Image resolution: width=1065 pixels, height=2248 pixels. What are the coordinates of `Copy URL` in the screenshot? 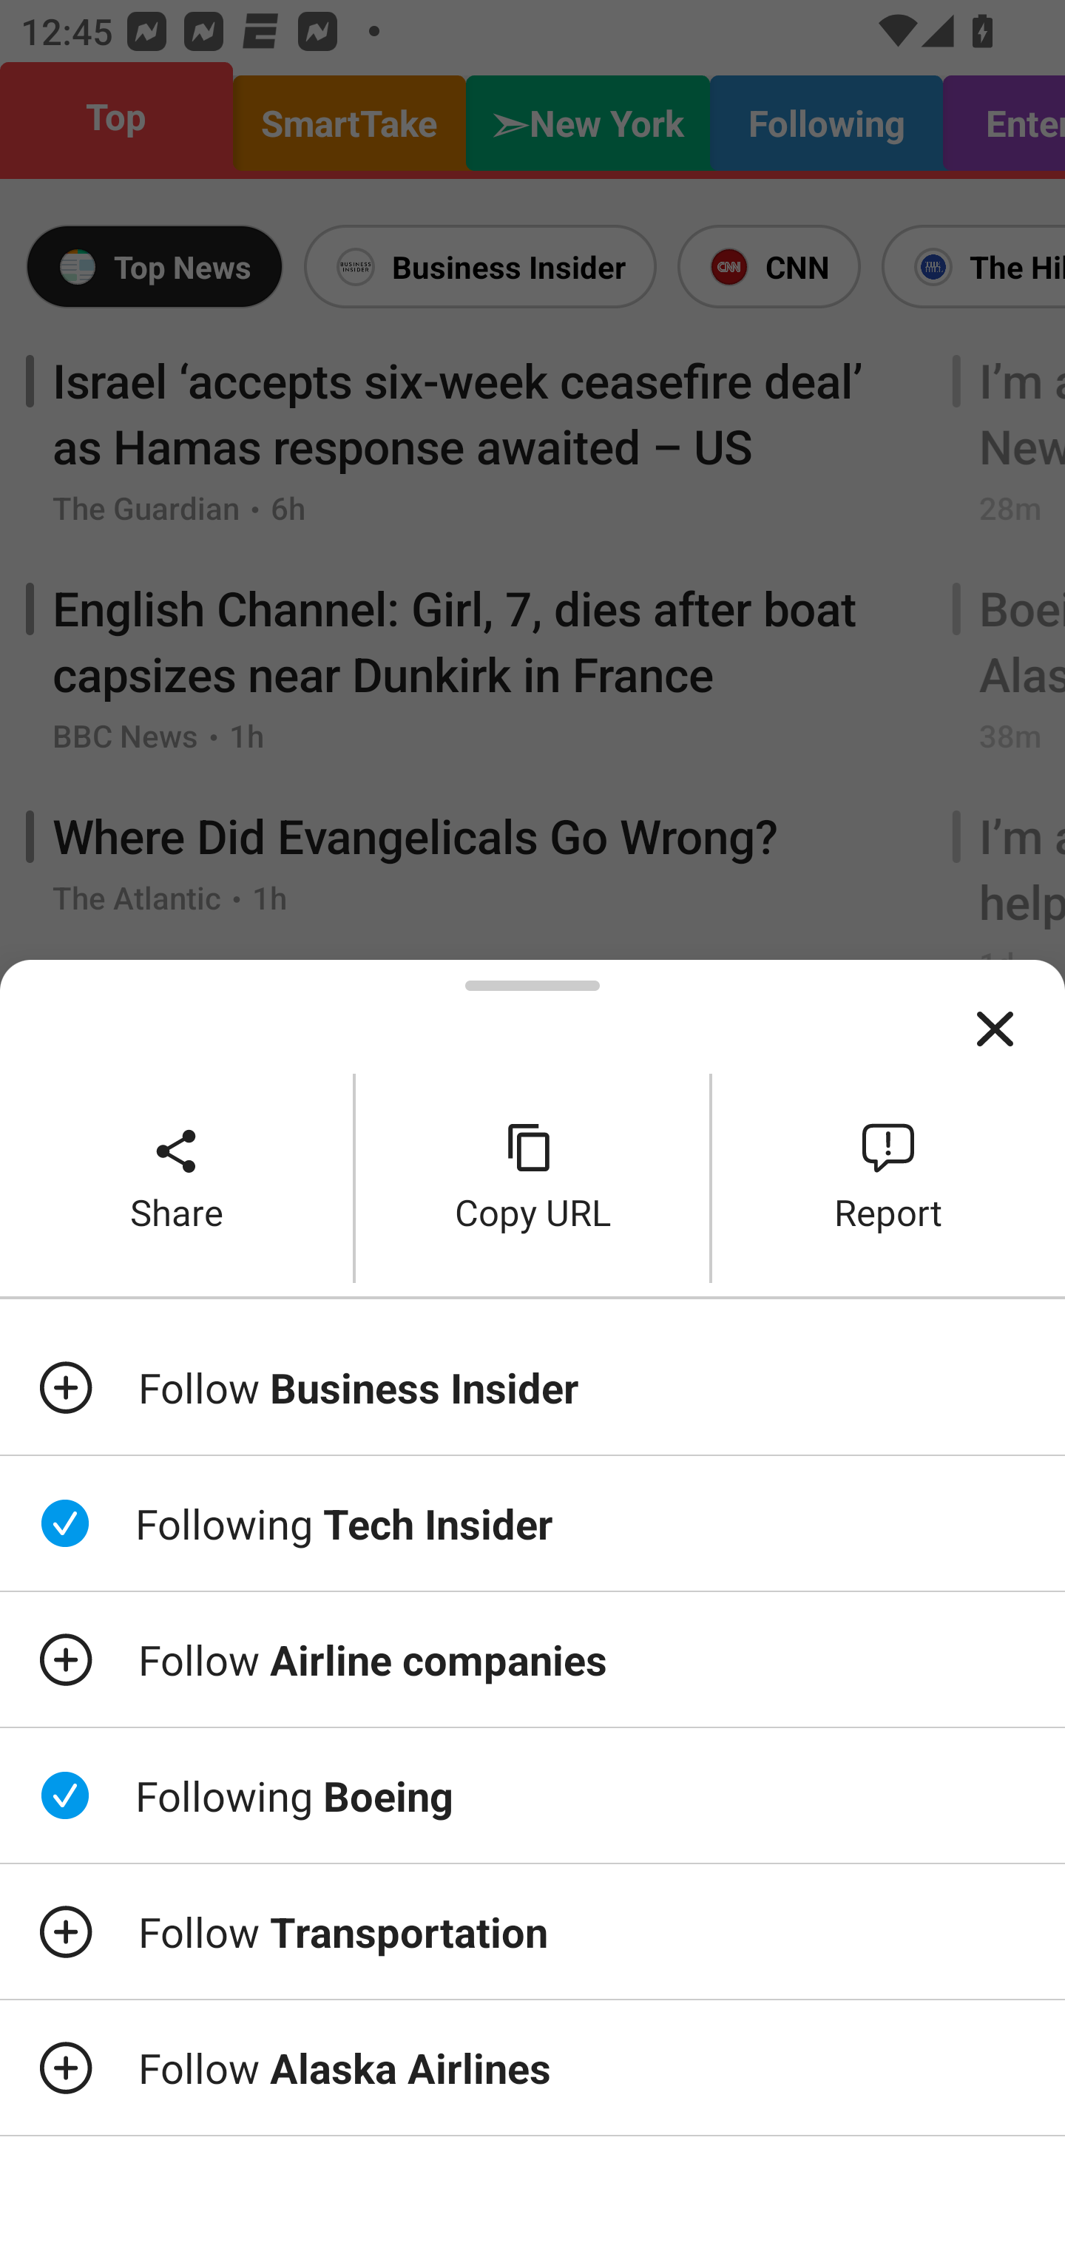 It's located at (532, 1179).